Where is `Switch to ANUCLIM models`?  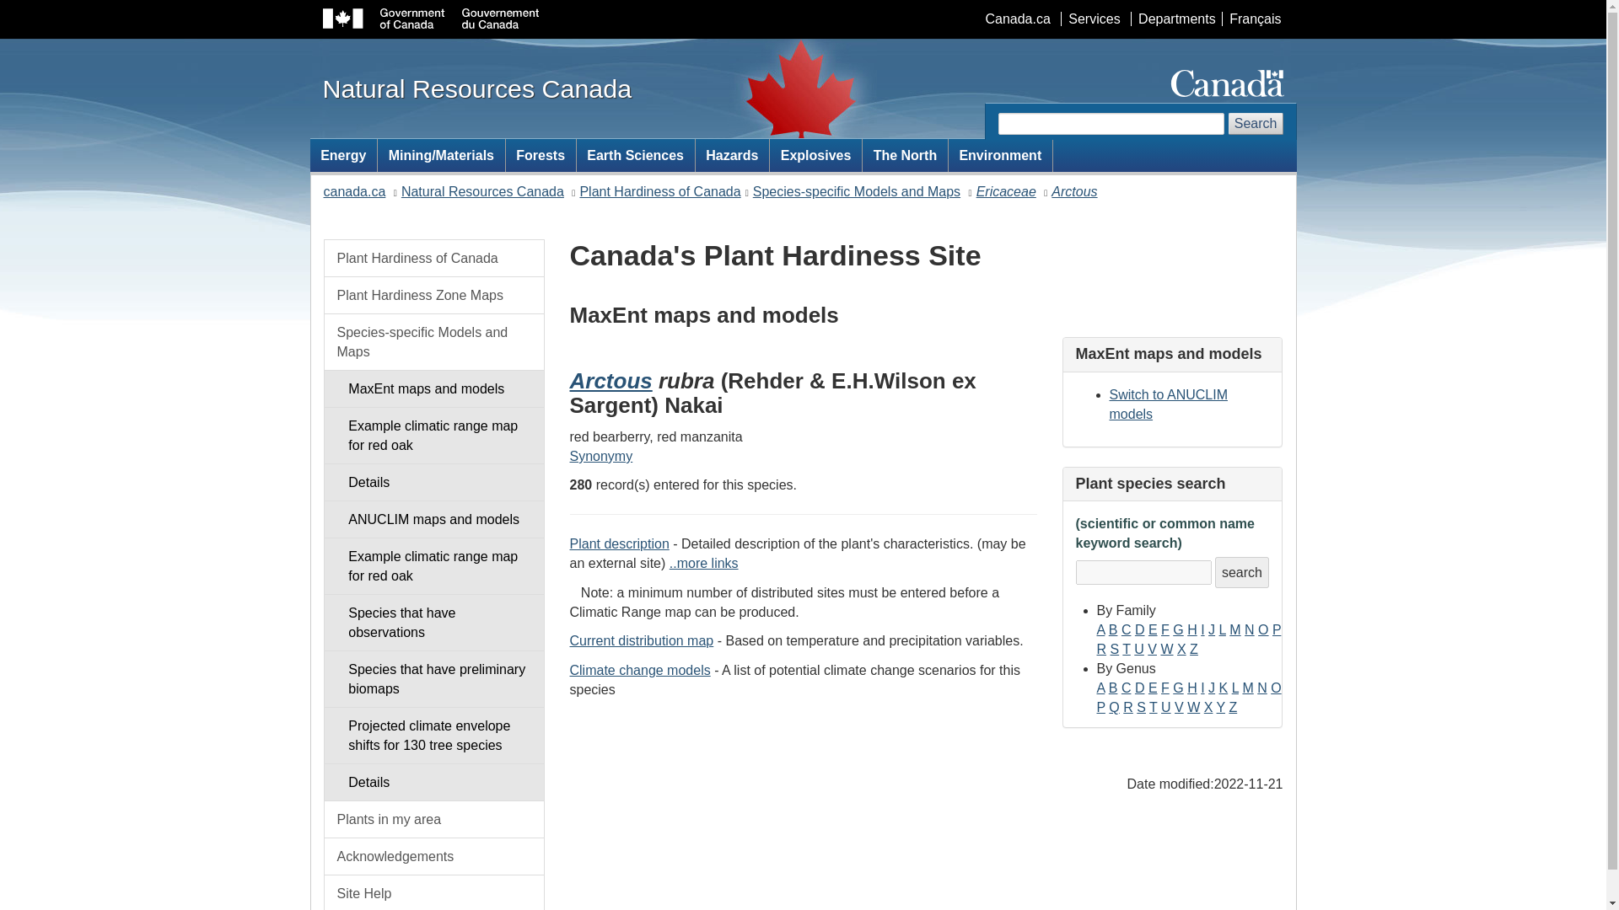 Switch to ANUCLIM models is located at coordinates (1168, 404).